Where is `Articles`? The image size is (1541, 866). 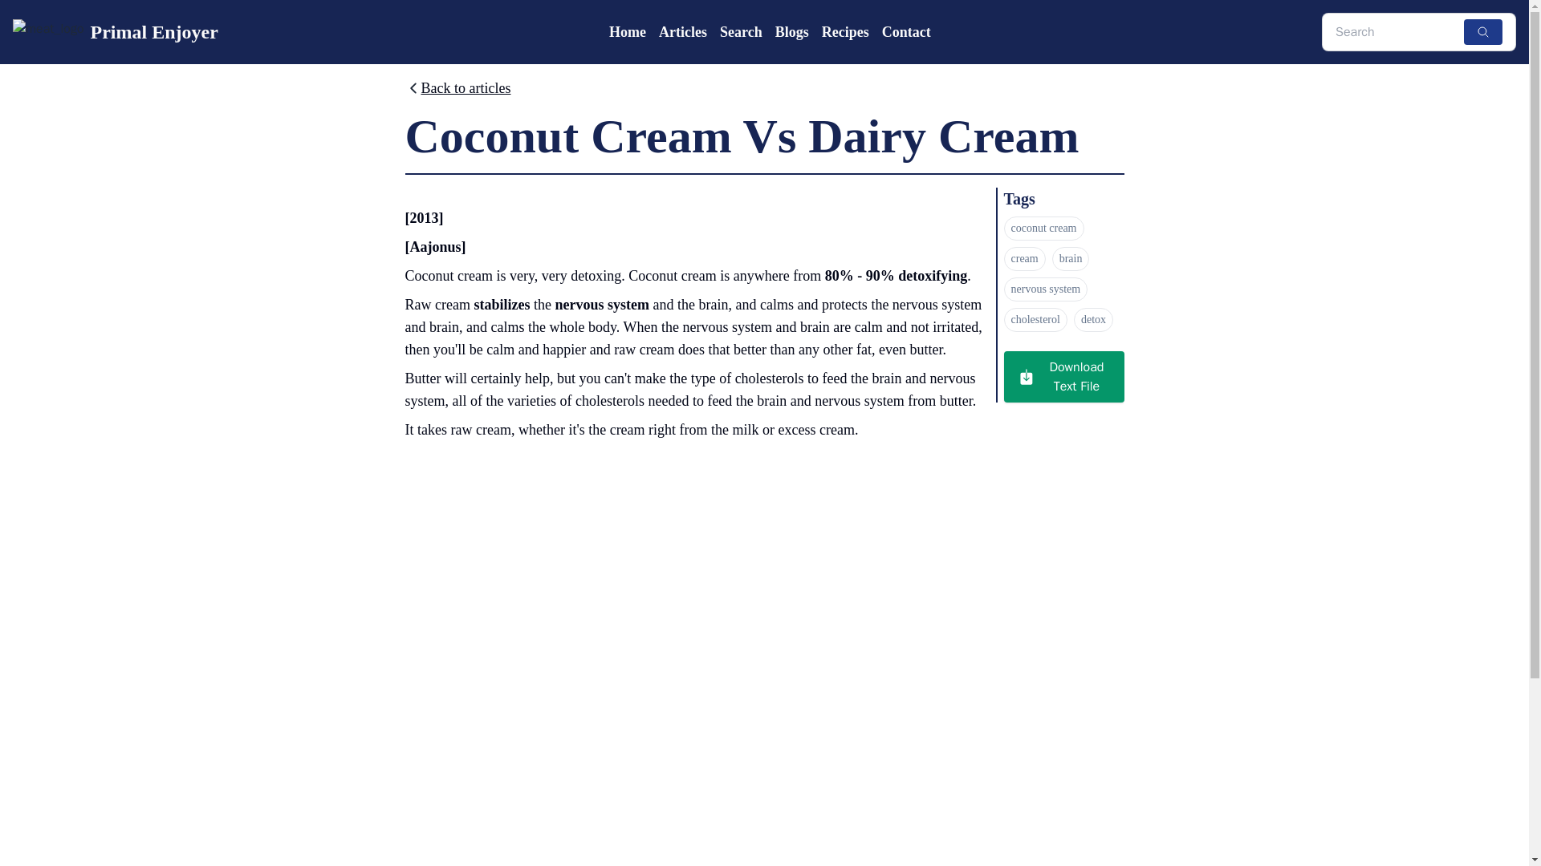 Articles is located at coordinates (683, 32).